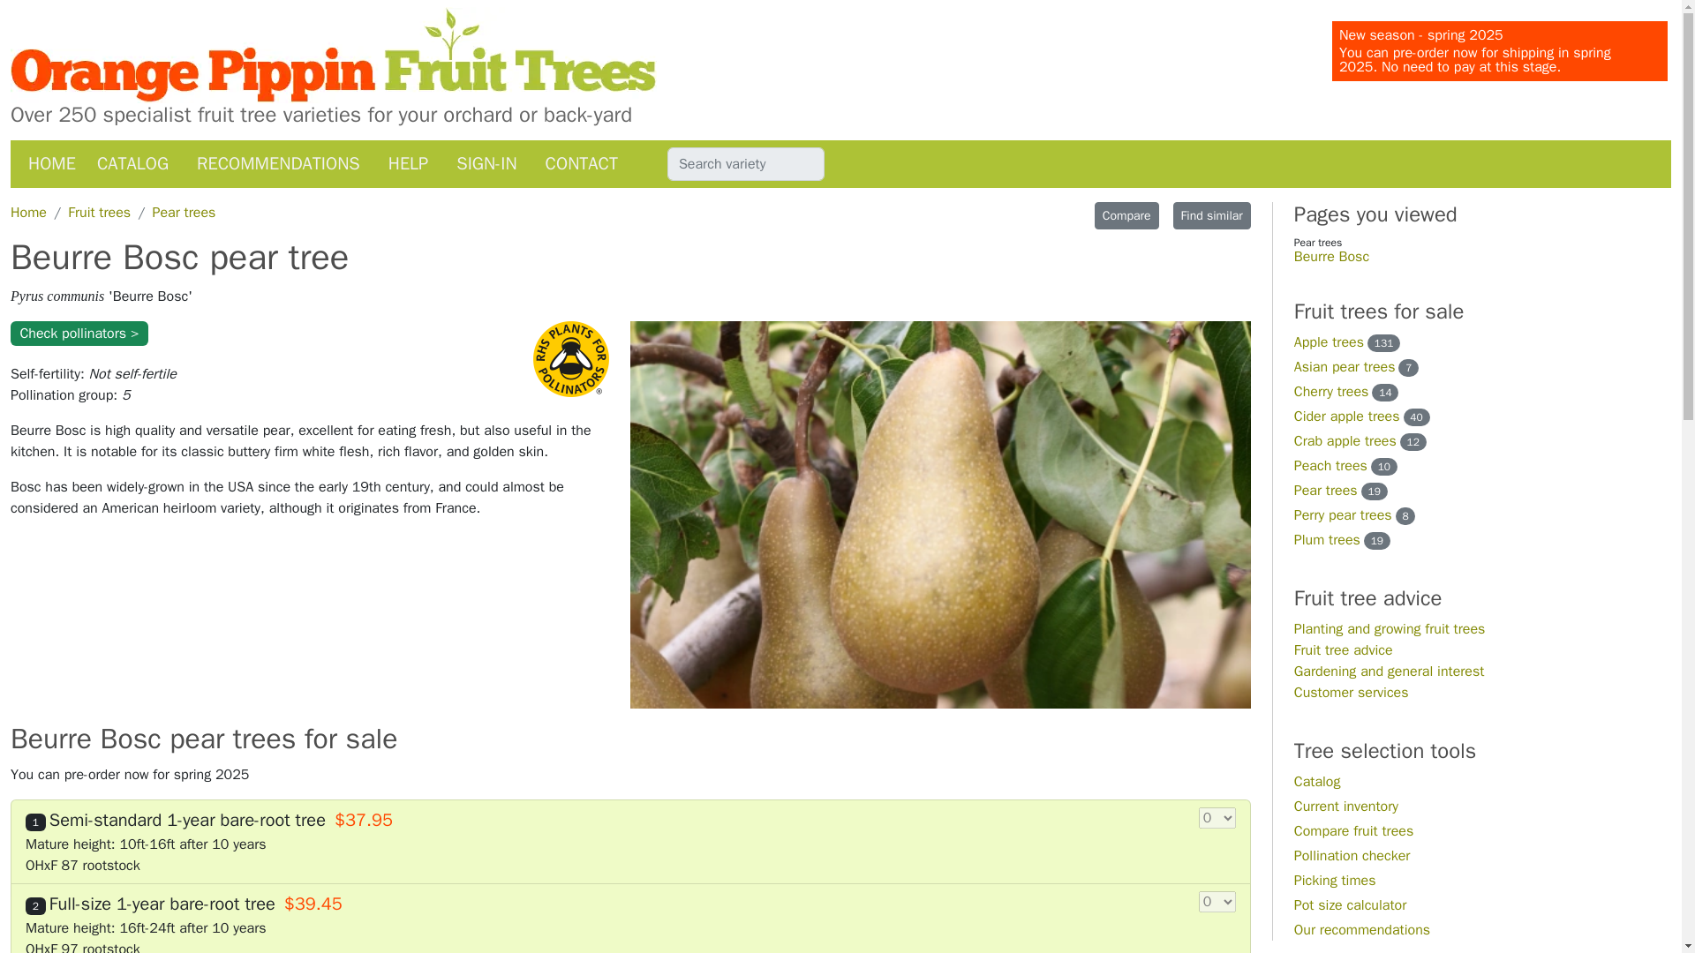 Image resolution: width=1695 pixels, height=953 pixels. Describe the element at coordinates (1330, 342) in the screenshot. I see `Apple trees` at that location.